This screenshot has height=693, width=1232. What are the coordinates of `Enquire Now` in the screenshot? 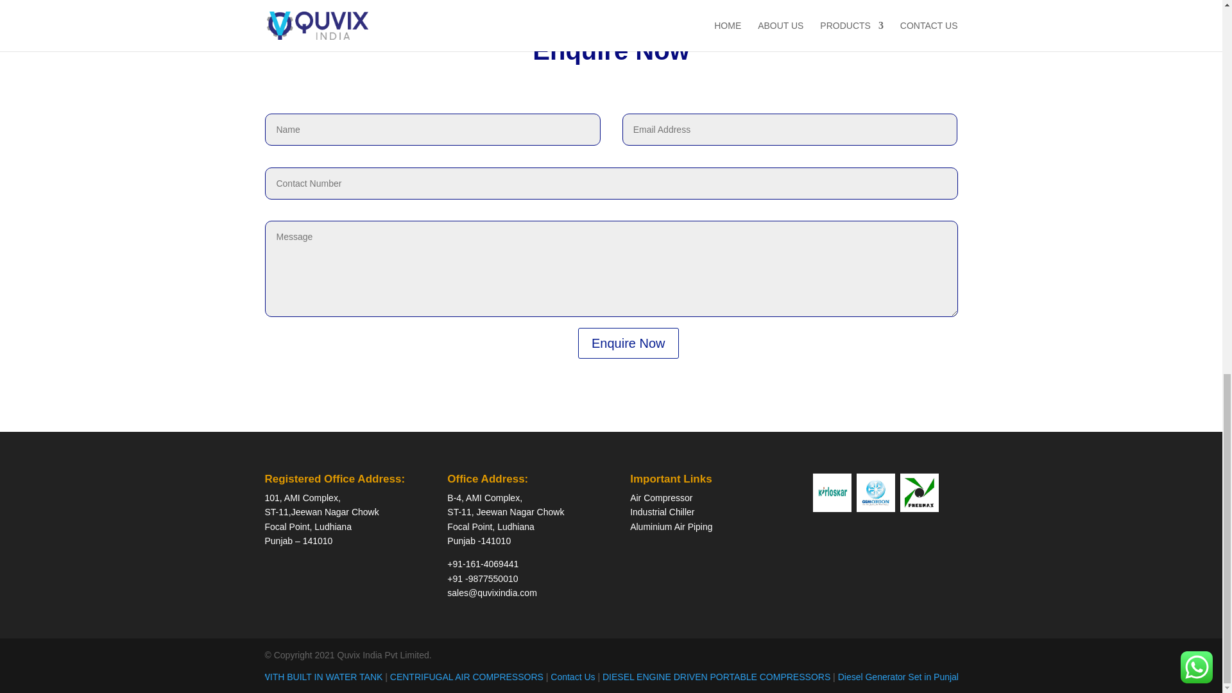 It's located at (628, 343).